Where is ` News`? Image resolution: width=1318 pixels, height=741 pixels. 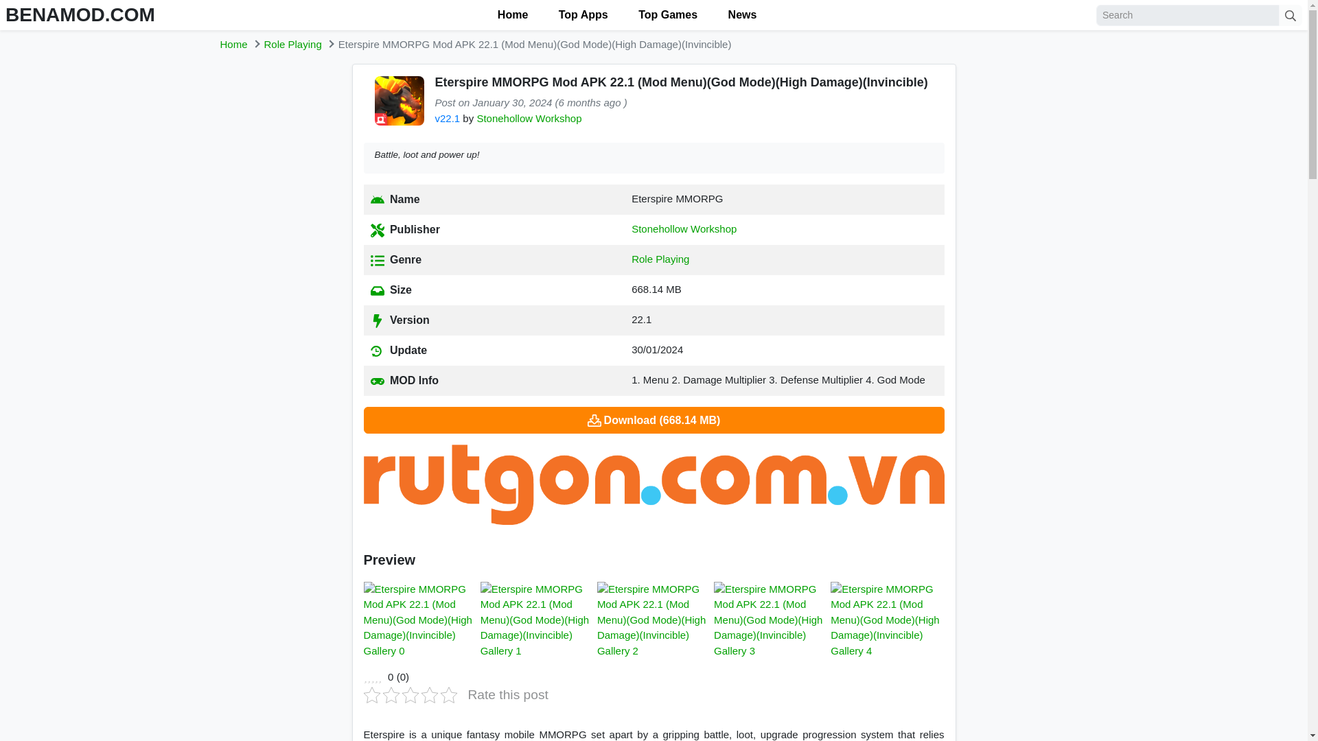
 News is located at coordinates (740, 15).